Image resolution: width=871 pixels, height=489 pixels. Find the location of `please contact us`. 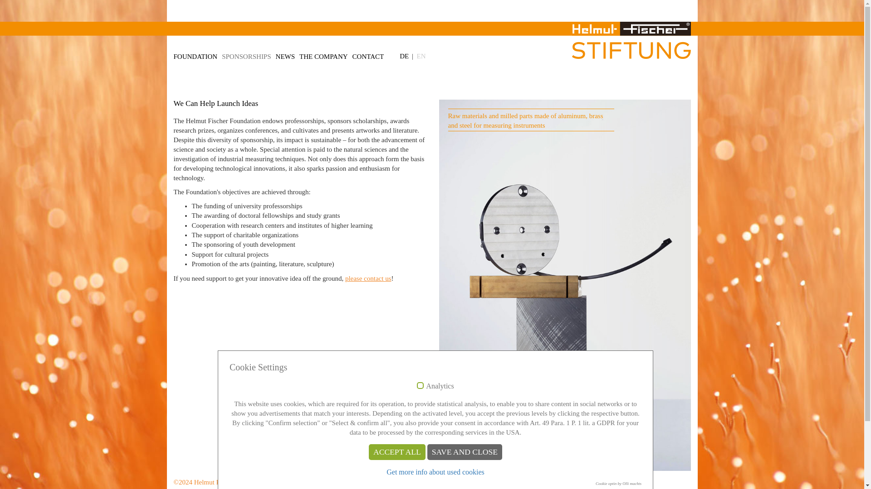

please contact us is located at coordinates (368, 278).